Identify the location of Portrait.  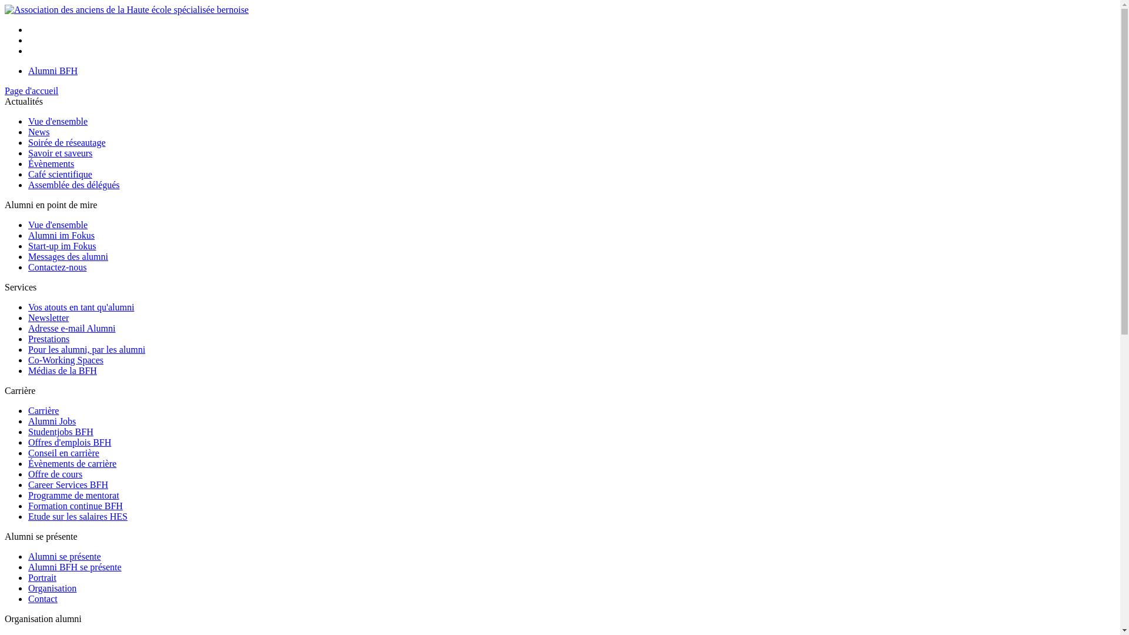
(42, 577).